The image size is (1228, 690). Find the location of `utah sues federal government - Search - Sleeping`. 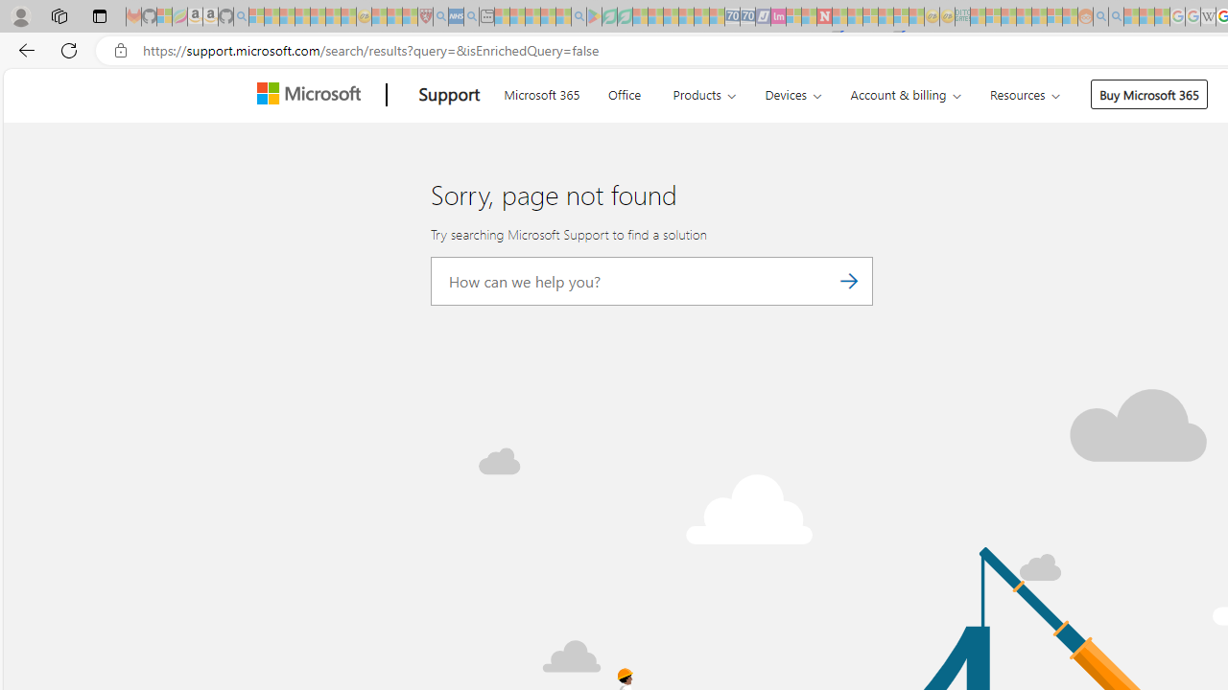

utah sues federal government - Search - Sleeping is located at coordinates (471, 17).